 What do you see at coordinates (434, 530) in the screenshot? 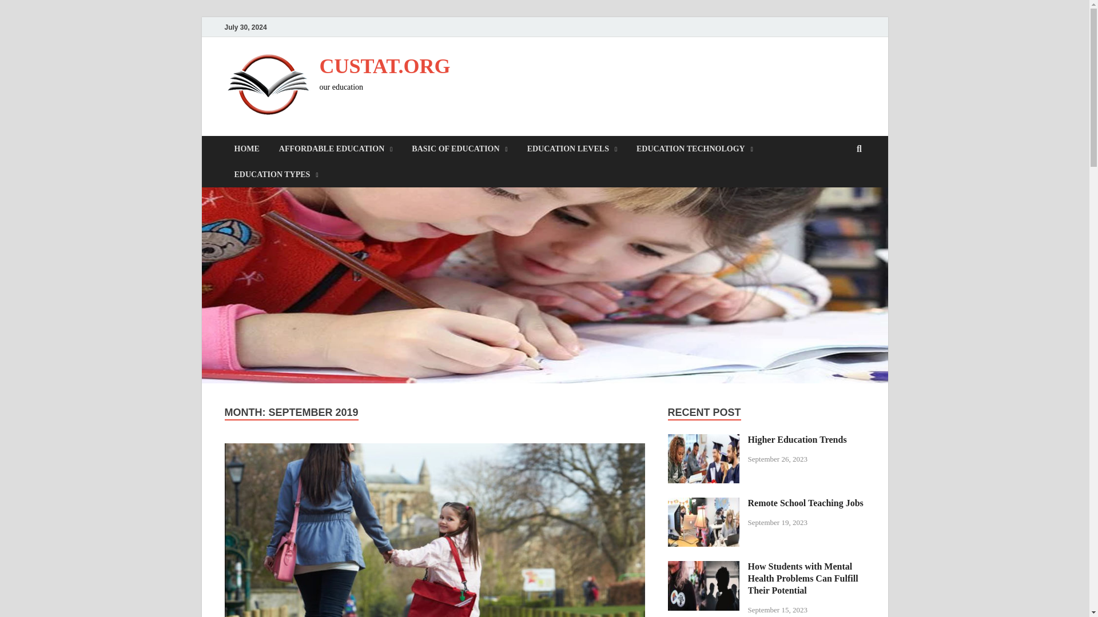
I see `Parents Who Take Their Kids To School` at bounding box center [434, 530].